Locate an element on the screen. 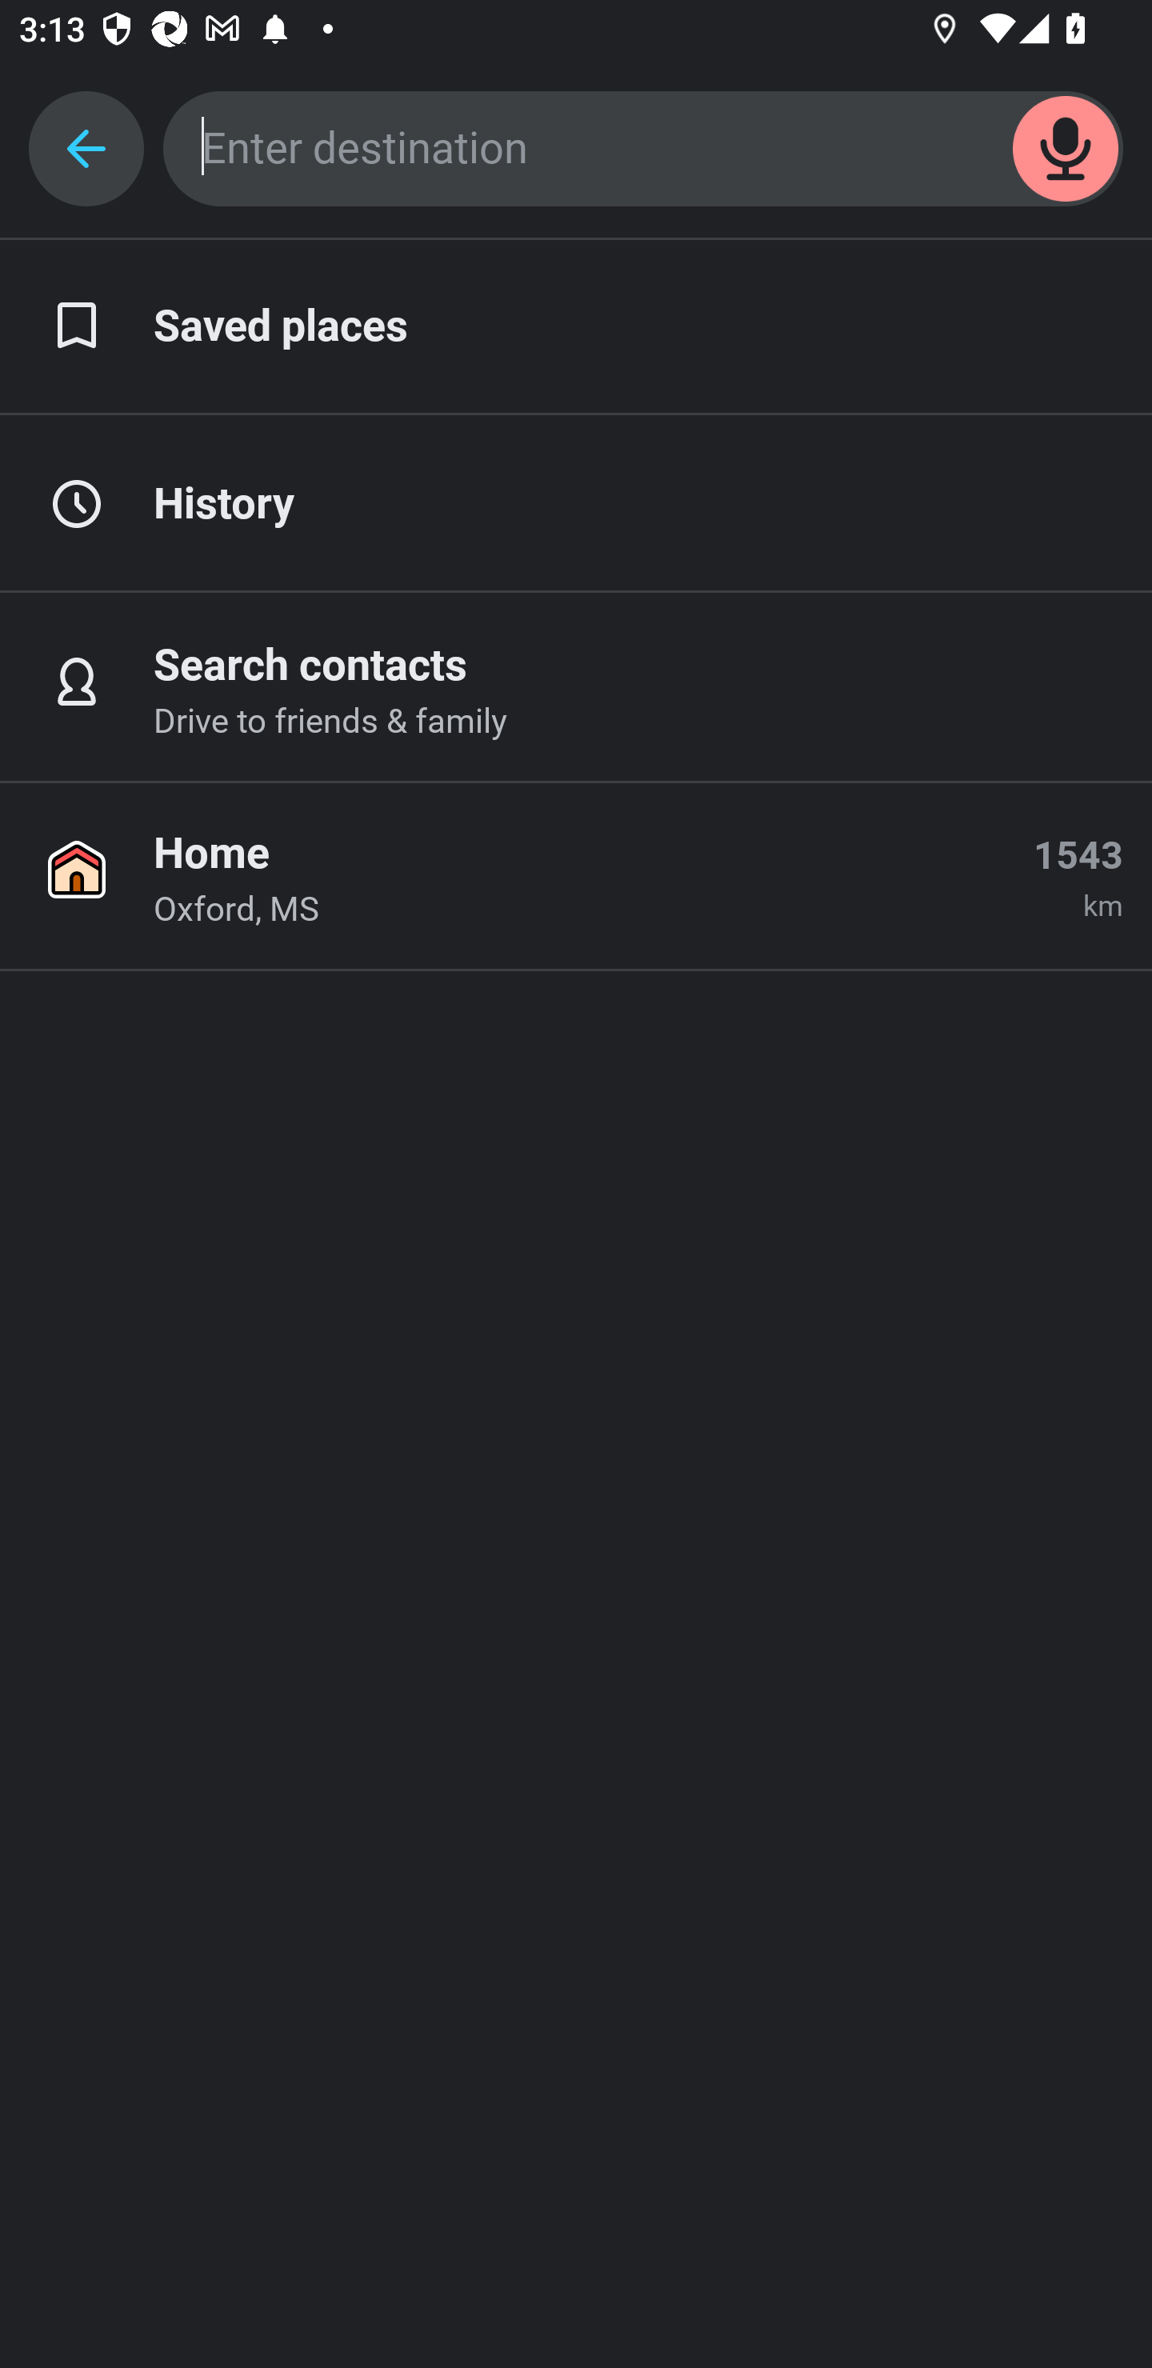 This screenshot has width=1152, height=2368. Home Oxford, MS 1543 km is located at coordinates (576, 877).